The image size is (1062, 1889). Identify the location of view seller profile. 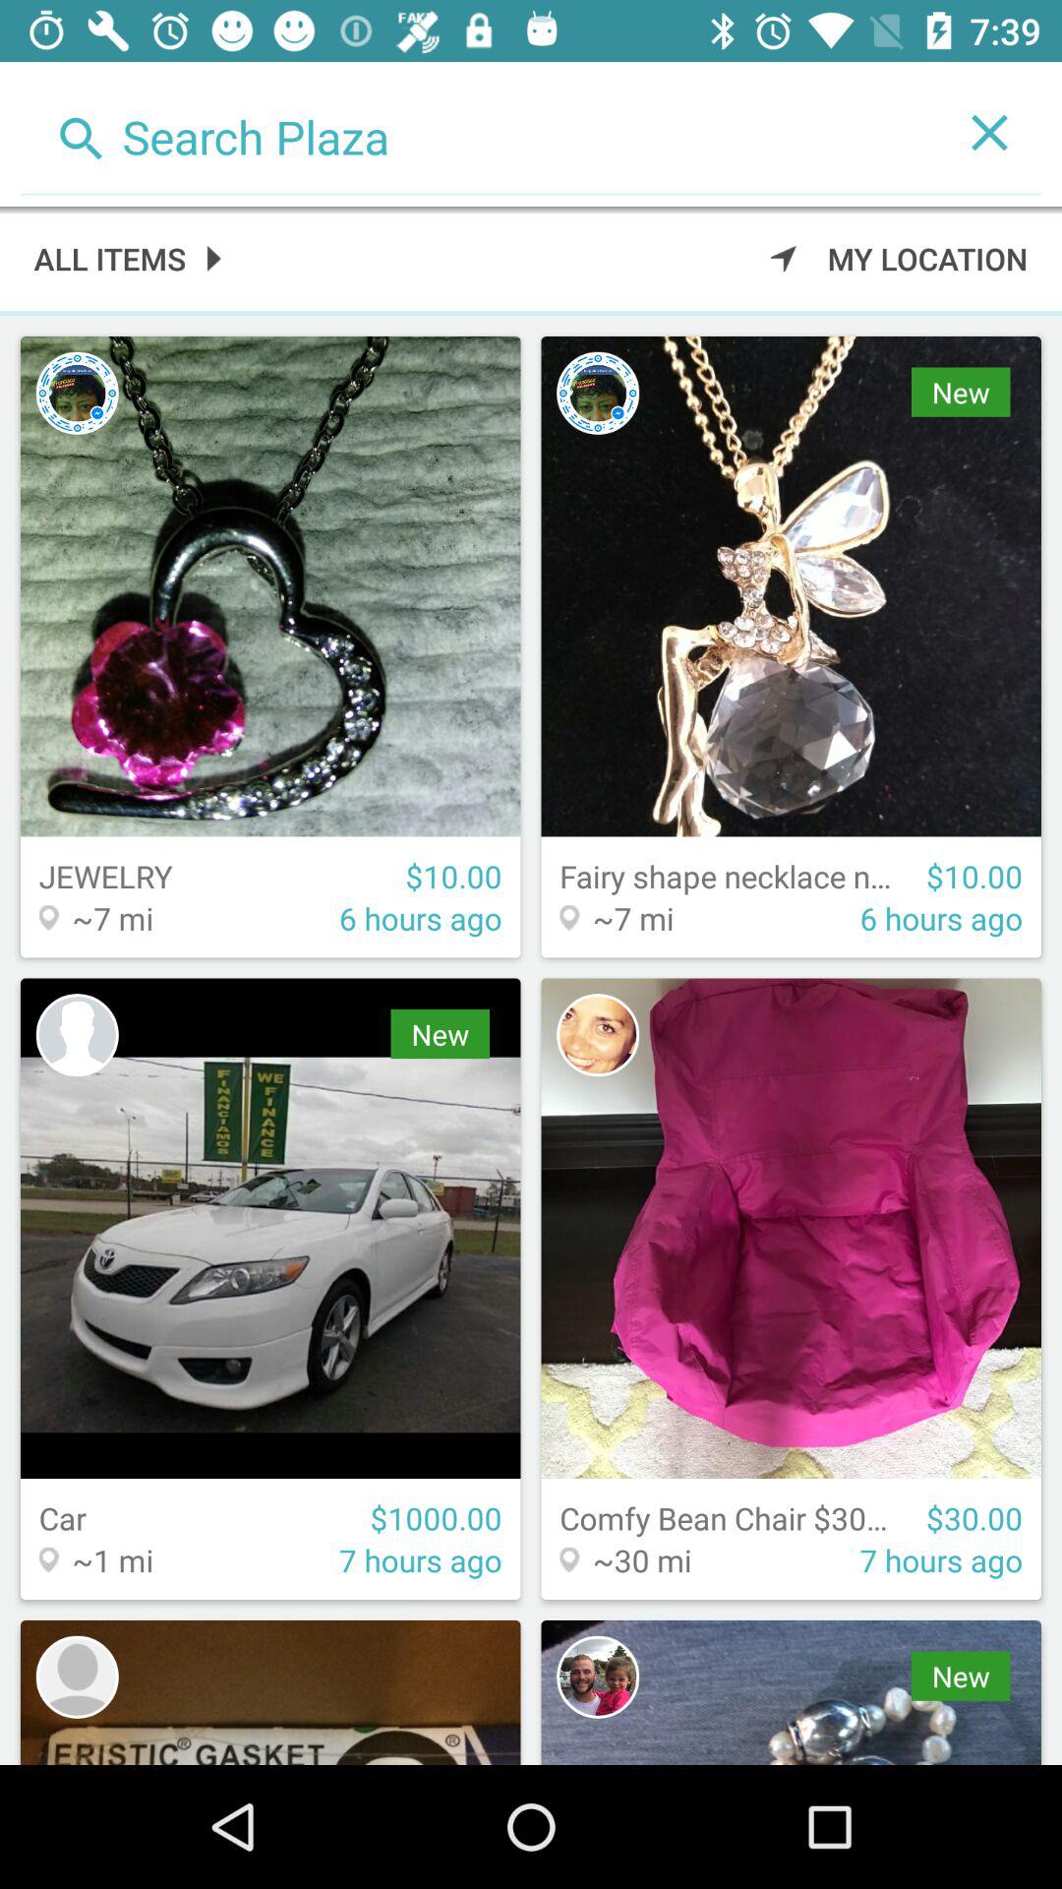
(598, 1035).